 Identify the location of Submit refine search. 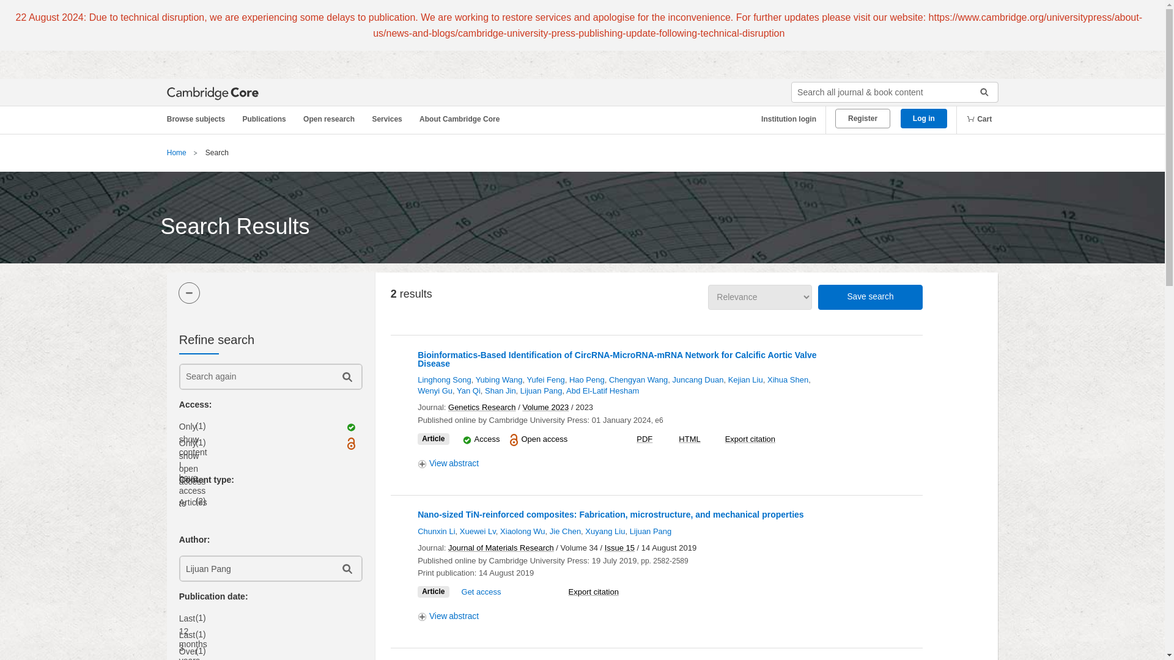
(346, 376).